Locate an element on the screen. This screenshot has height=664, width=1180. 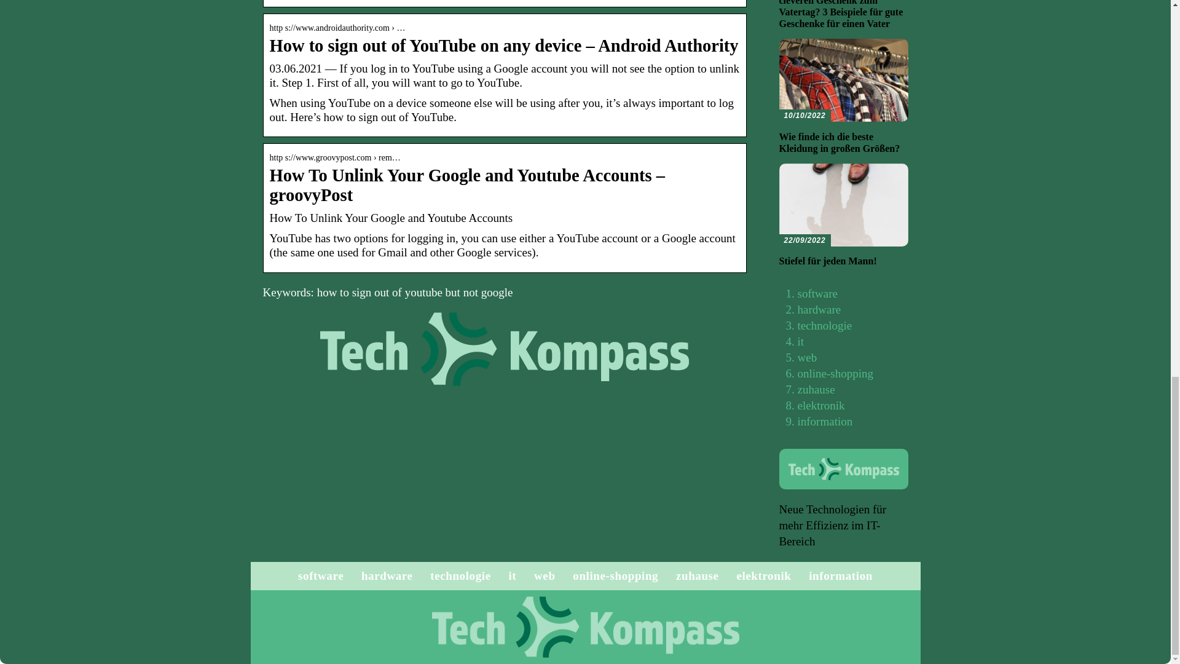
technologie is located at coordinates (460, 575).